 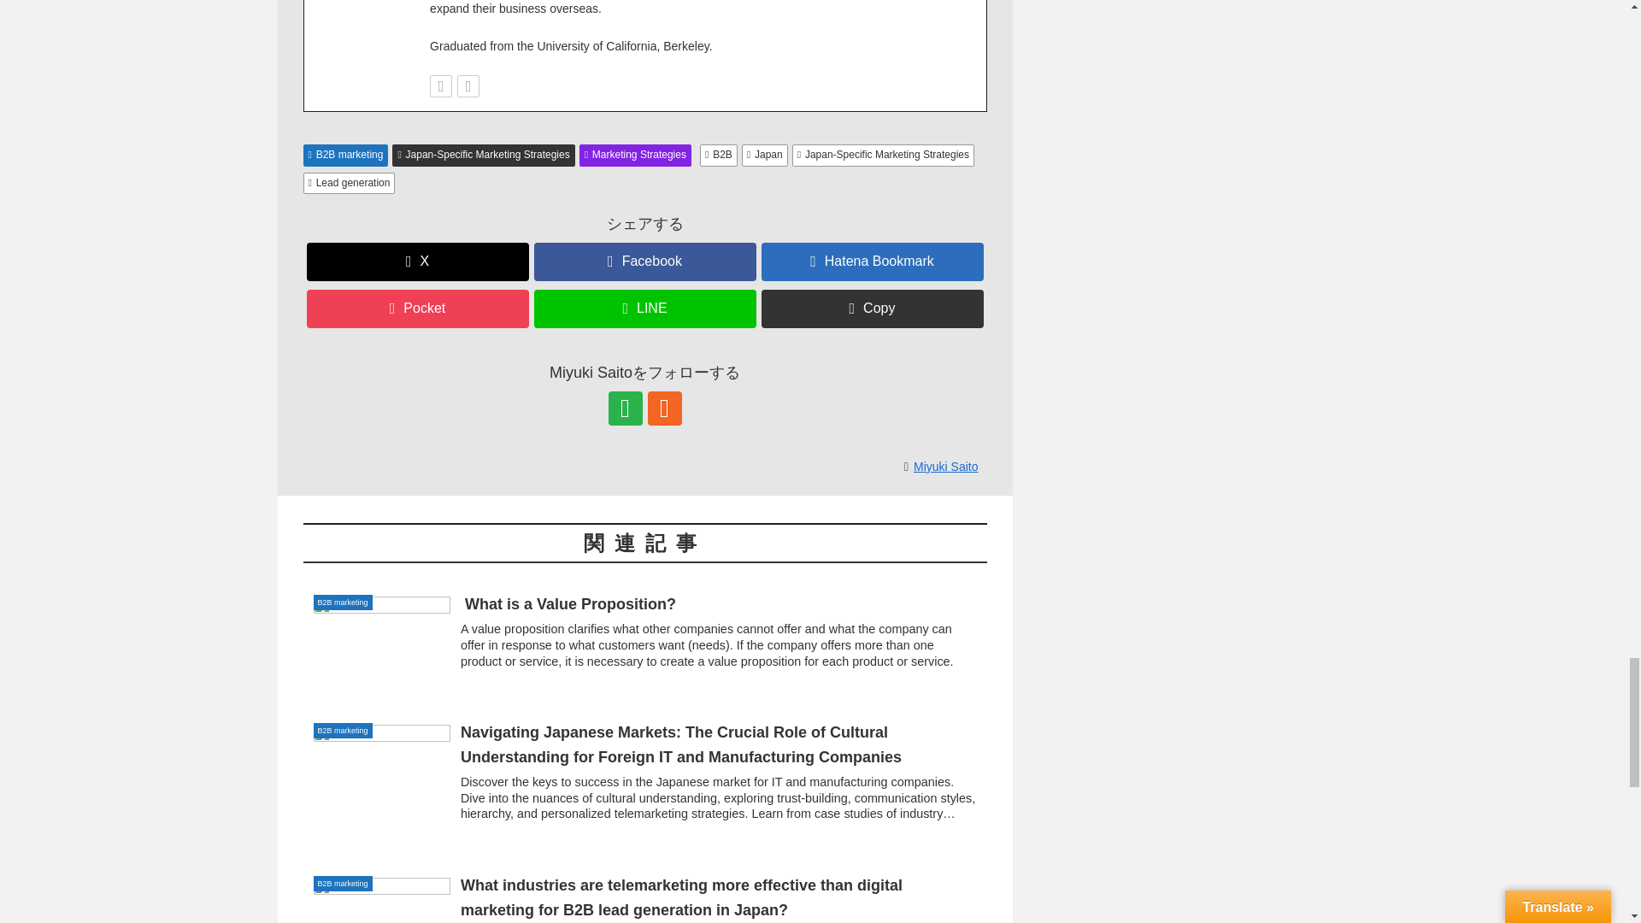 What do you see at coordinates (468, 85) in the screenshot?
I see `Subscribe updates by RSS` at bounding box center [468, 85].